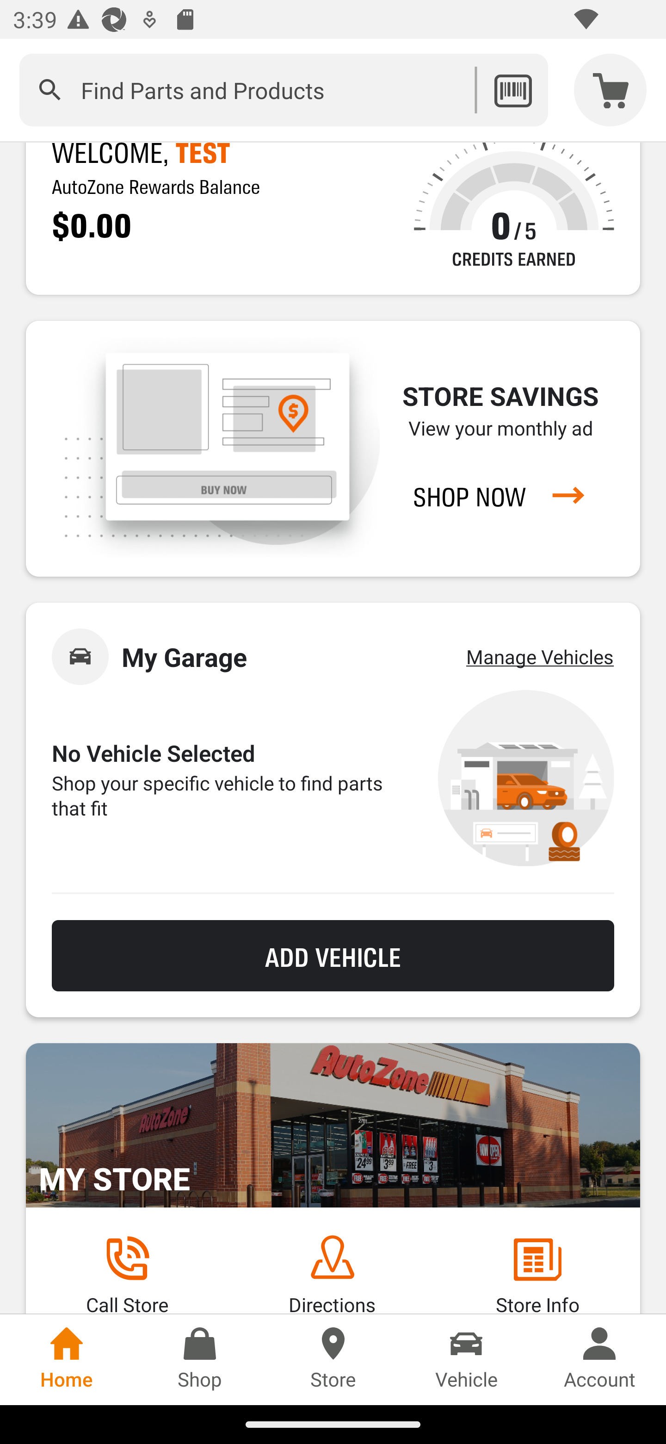 Image resolution: width=666 pixels, height=1444 pixels. I want to click on Manage Vehicles, so click(540, 657).